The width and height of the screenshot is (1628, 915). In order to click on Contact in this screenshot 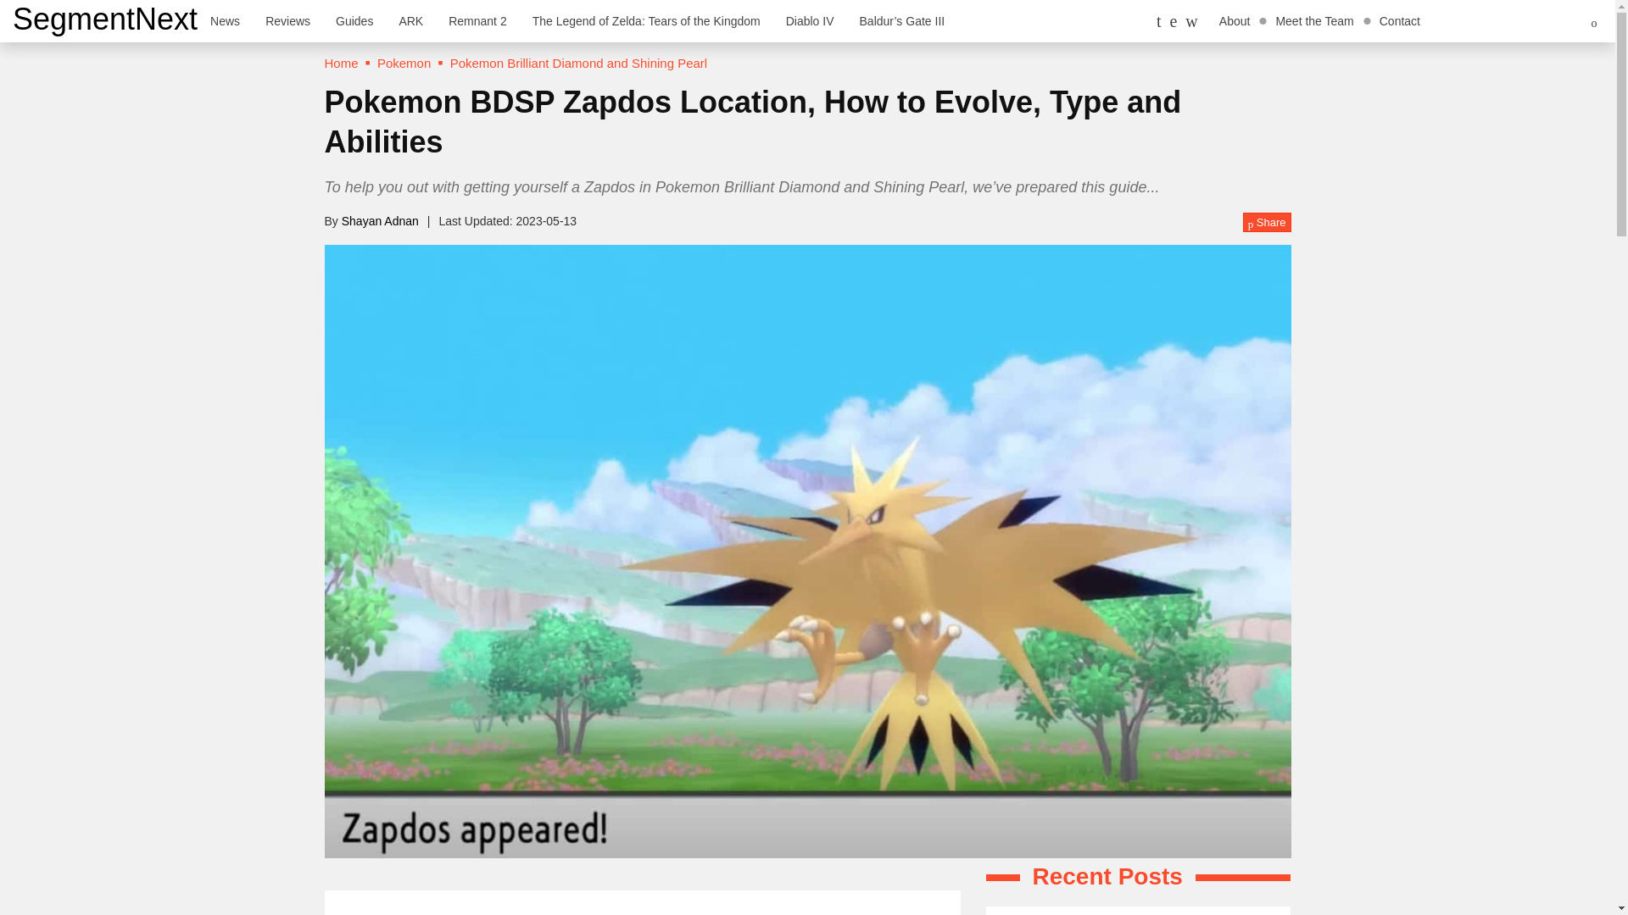, I will do `click(1399, 20)`.